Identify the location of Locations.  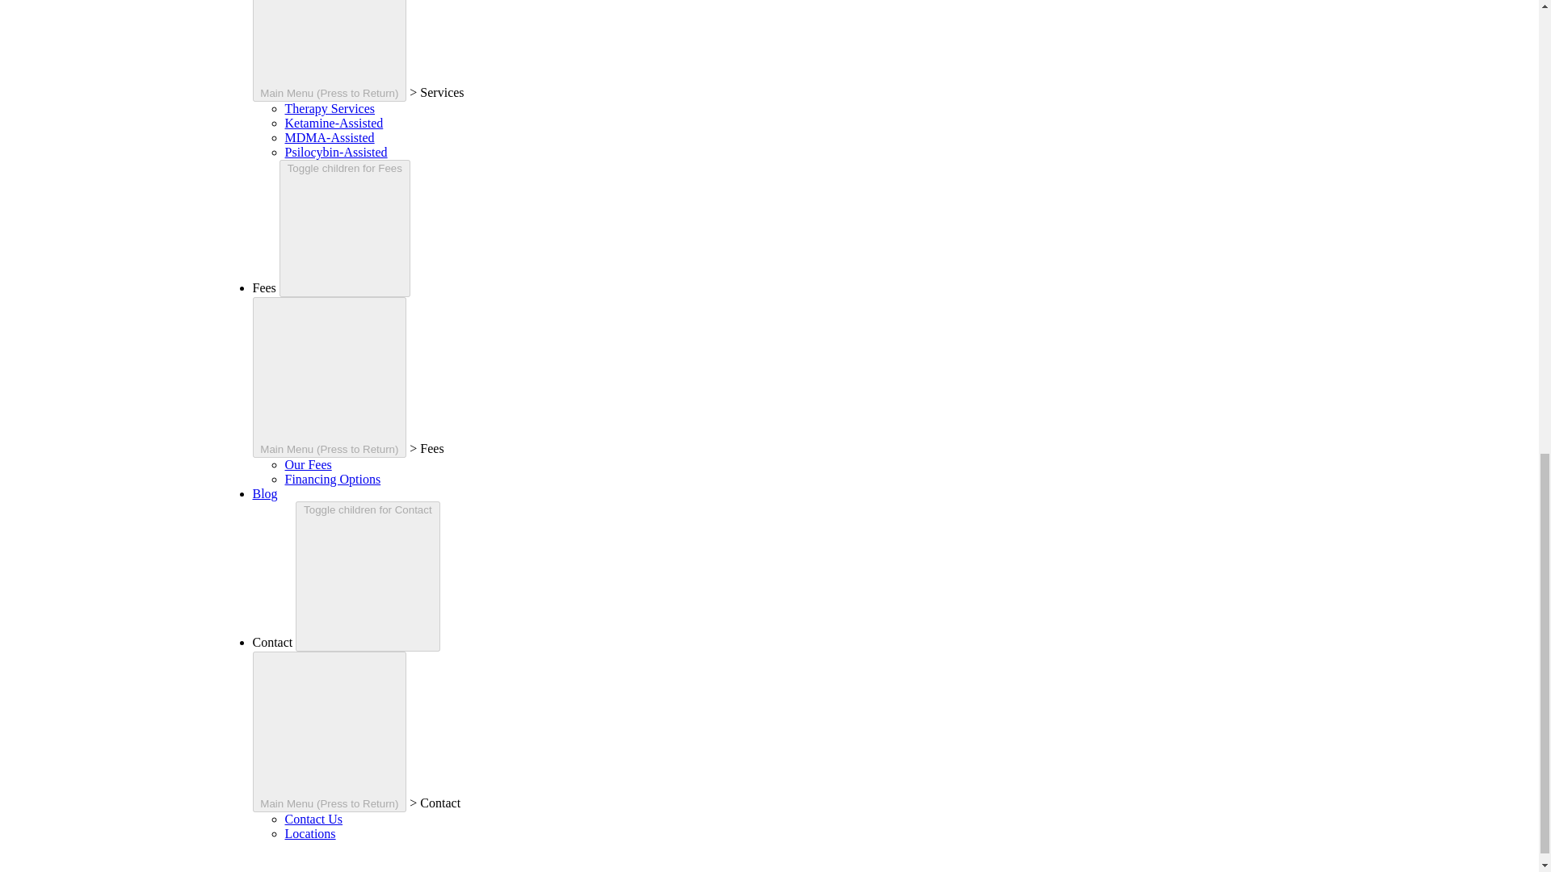
(309, 833).